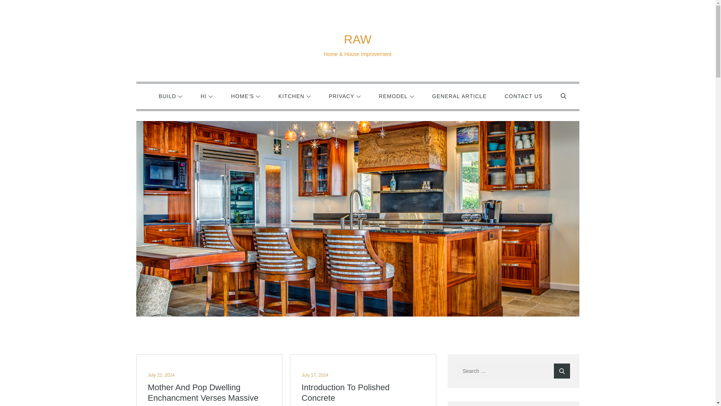 This screenshot has height=406, width=721. What do you see at coordinates (161, 375) in the screenshot?
I see `July 22, 2024` at bounding box center [161, 375].